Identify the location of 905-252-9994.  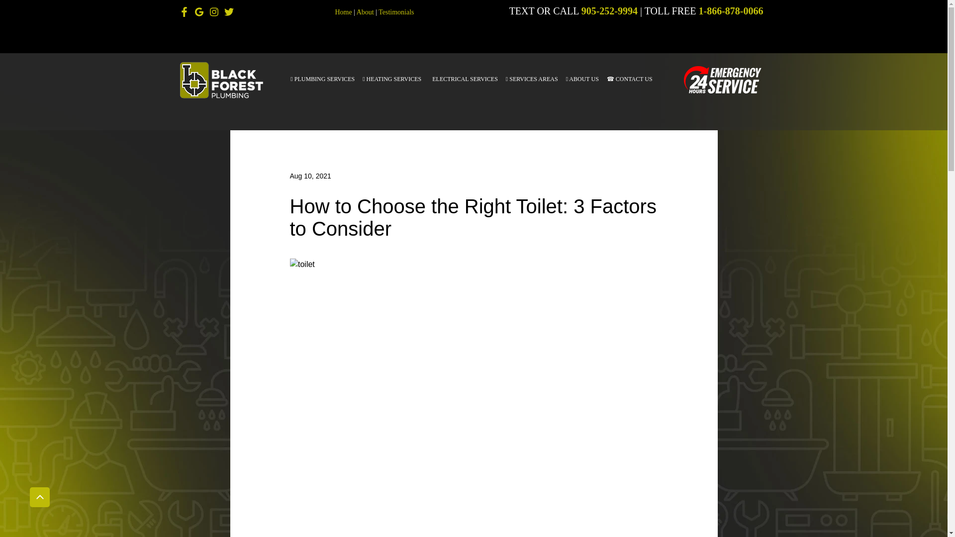
(610, 13).